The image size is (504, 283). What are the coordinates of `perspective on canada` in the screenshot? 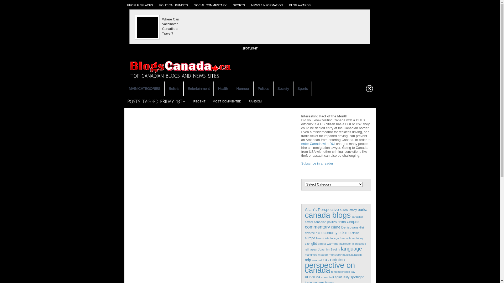 It's located at (330, 268).